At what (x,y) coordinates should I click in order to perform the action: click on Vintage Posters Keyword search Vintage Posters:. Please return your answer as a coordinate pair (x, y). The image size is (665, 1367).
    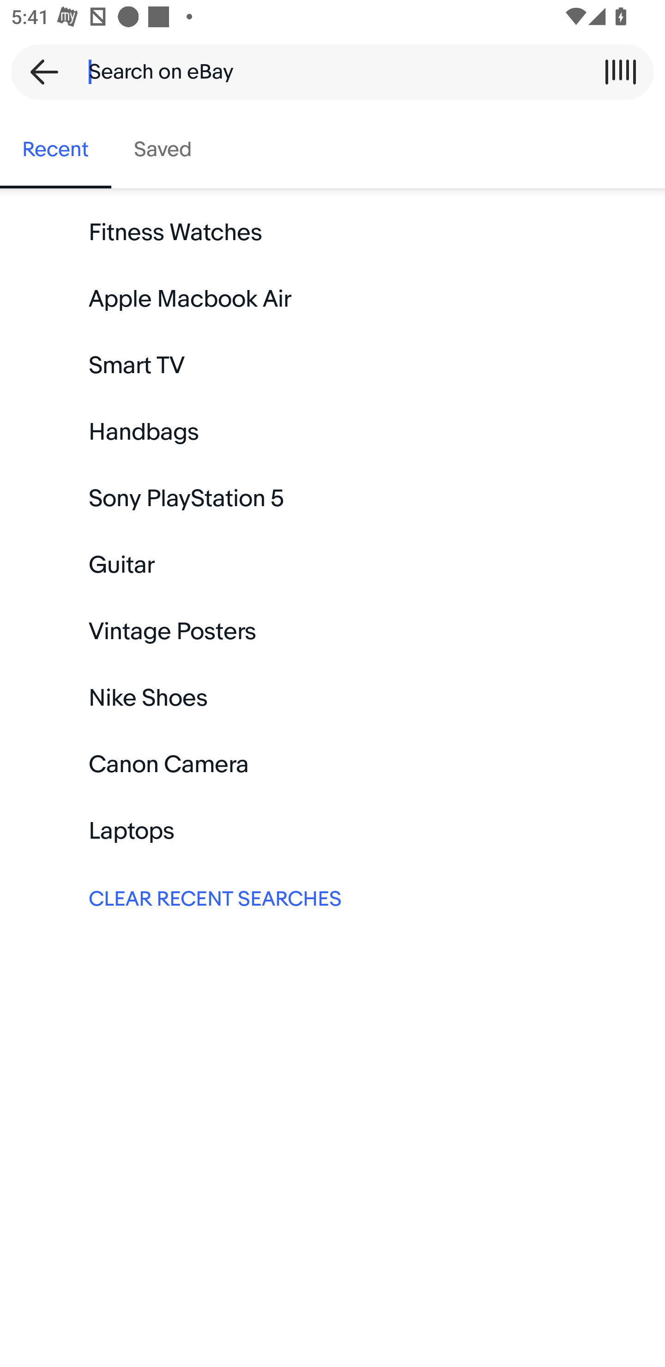
    Looking at the image, I should click on (332, 631).